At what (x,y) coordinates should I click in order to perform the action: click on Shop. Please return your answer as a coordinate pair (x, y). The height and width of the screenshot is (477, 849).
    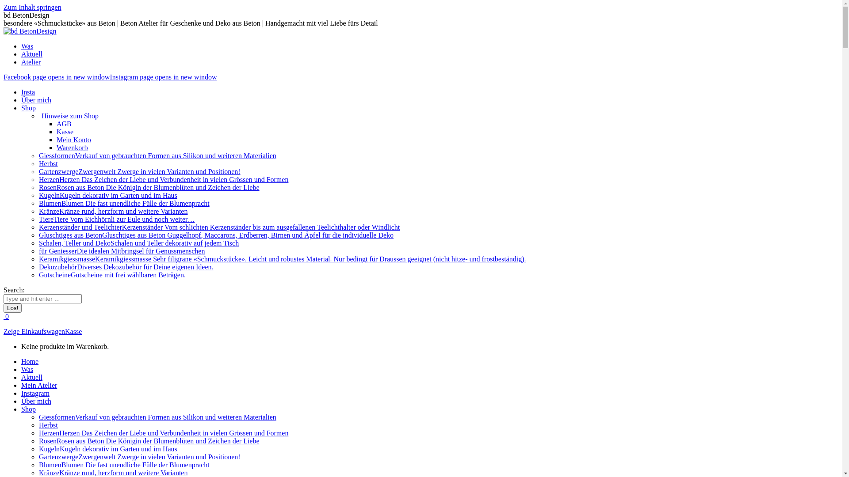
    Looking at the image, I should click on (28, 409).